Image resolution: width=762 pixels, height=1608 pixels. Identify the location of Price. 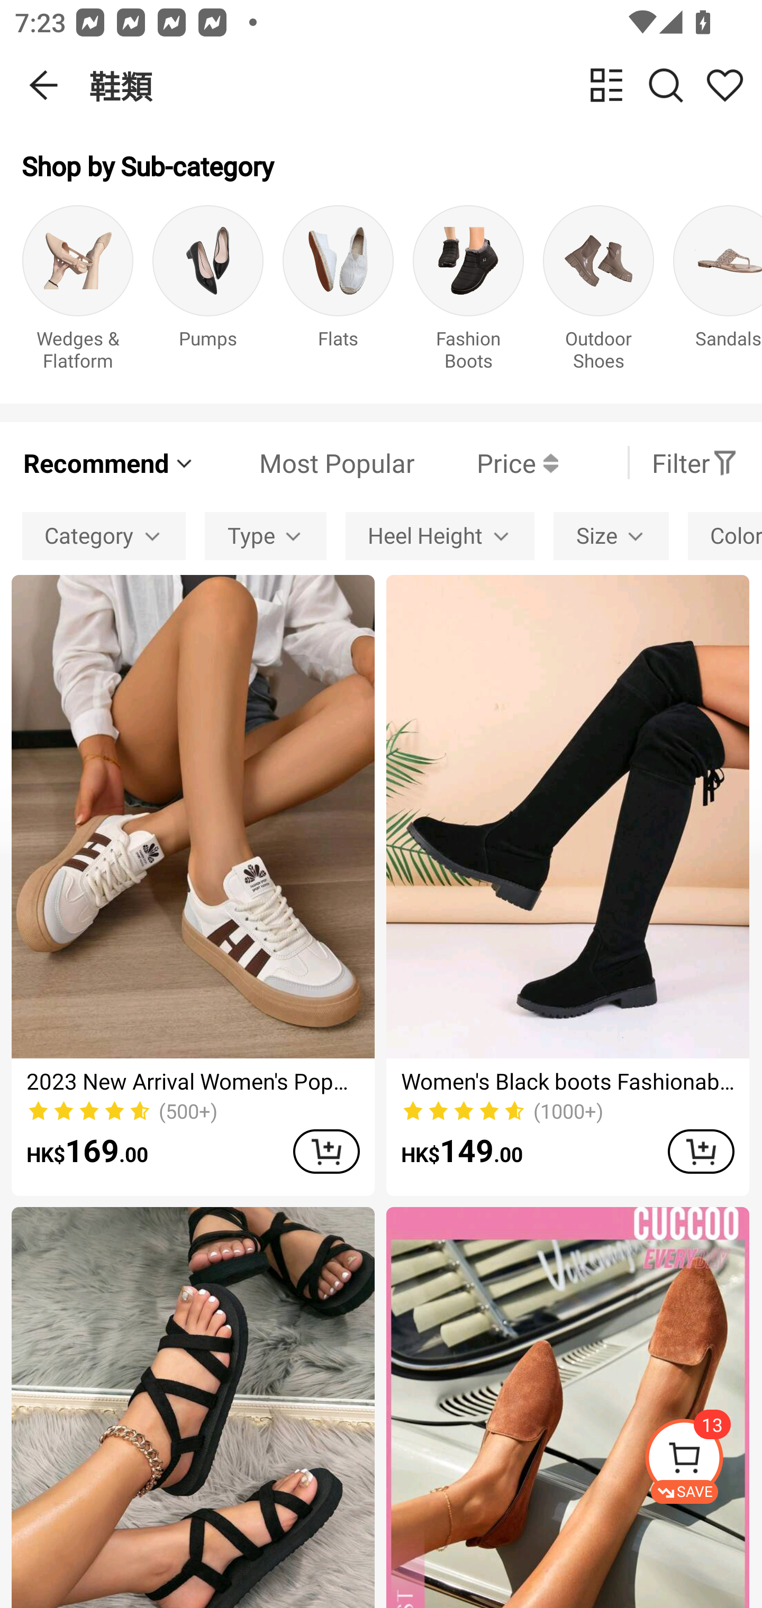
(486, 462).